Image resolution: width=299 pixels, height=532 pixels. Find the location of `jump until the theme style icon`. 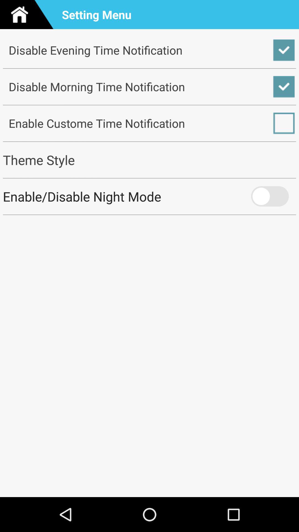

jump until the theme style icon is located at coordinates (149, 160).